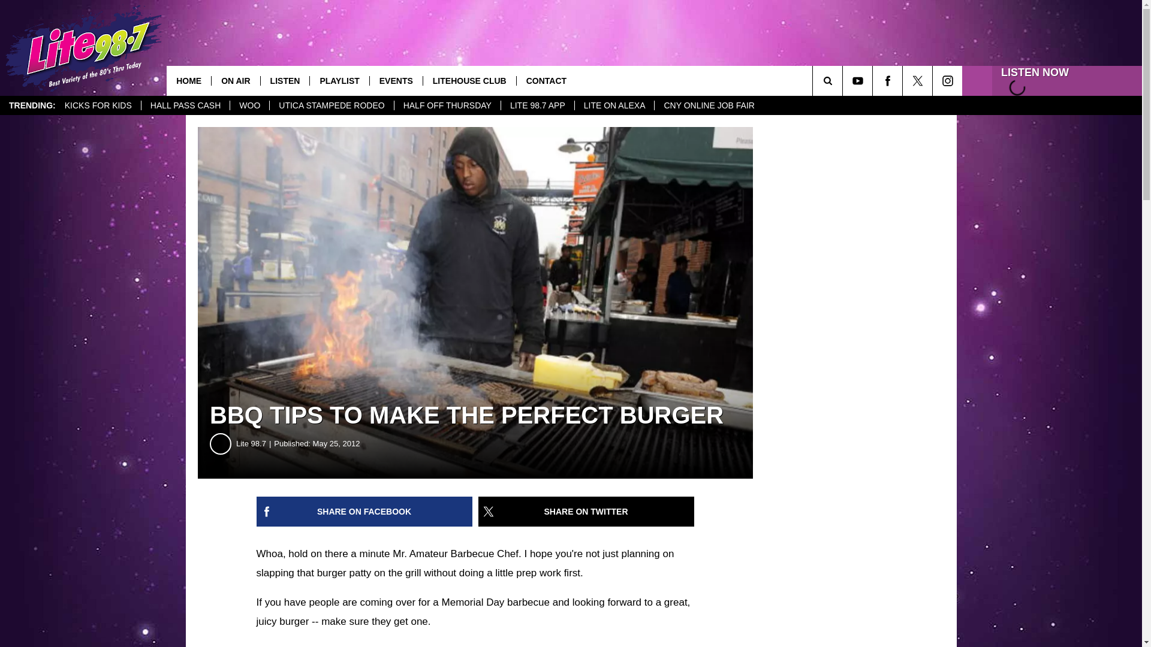 This screenshot has width=1151, height=647. What do you see at coordinates (469, 80) in the screenshot?
I see `LITEHOUSE CLUB` at bounding box center [469, 80].